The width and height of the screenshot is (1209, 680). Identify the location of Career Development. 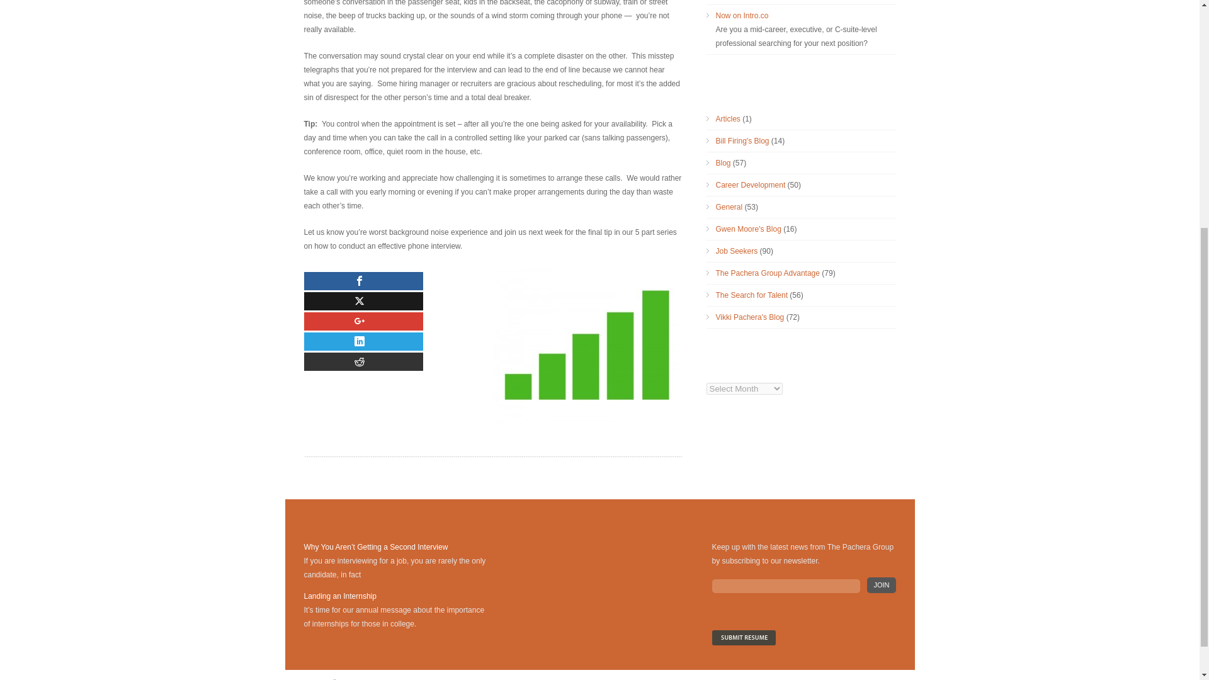
(750, 185).